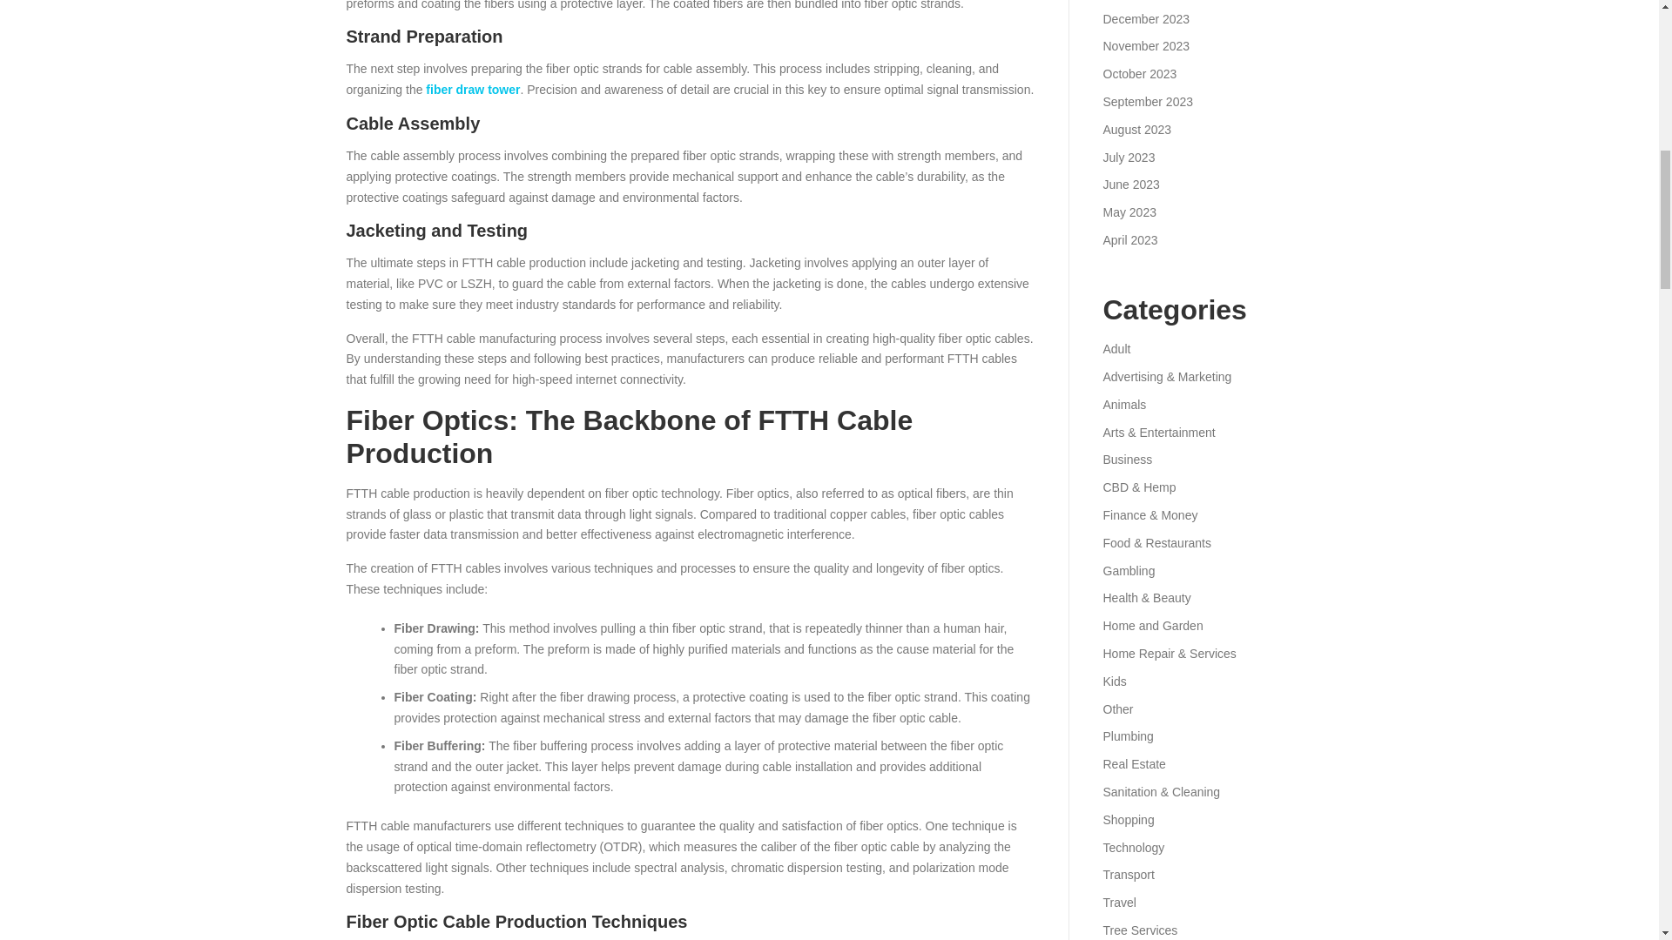 The width and height of the screenshot is (1672, 940). Describe the element at coordinates (1148, 102) in the screenshot. I see `September 2023` at that location.